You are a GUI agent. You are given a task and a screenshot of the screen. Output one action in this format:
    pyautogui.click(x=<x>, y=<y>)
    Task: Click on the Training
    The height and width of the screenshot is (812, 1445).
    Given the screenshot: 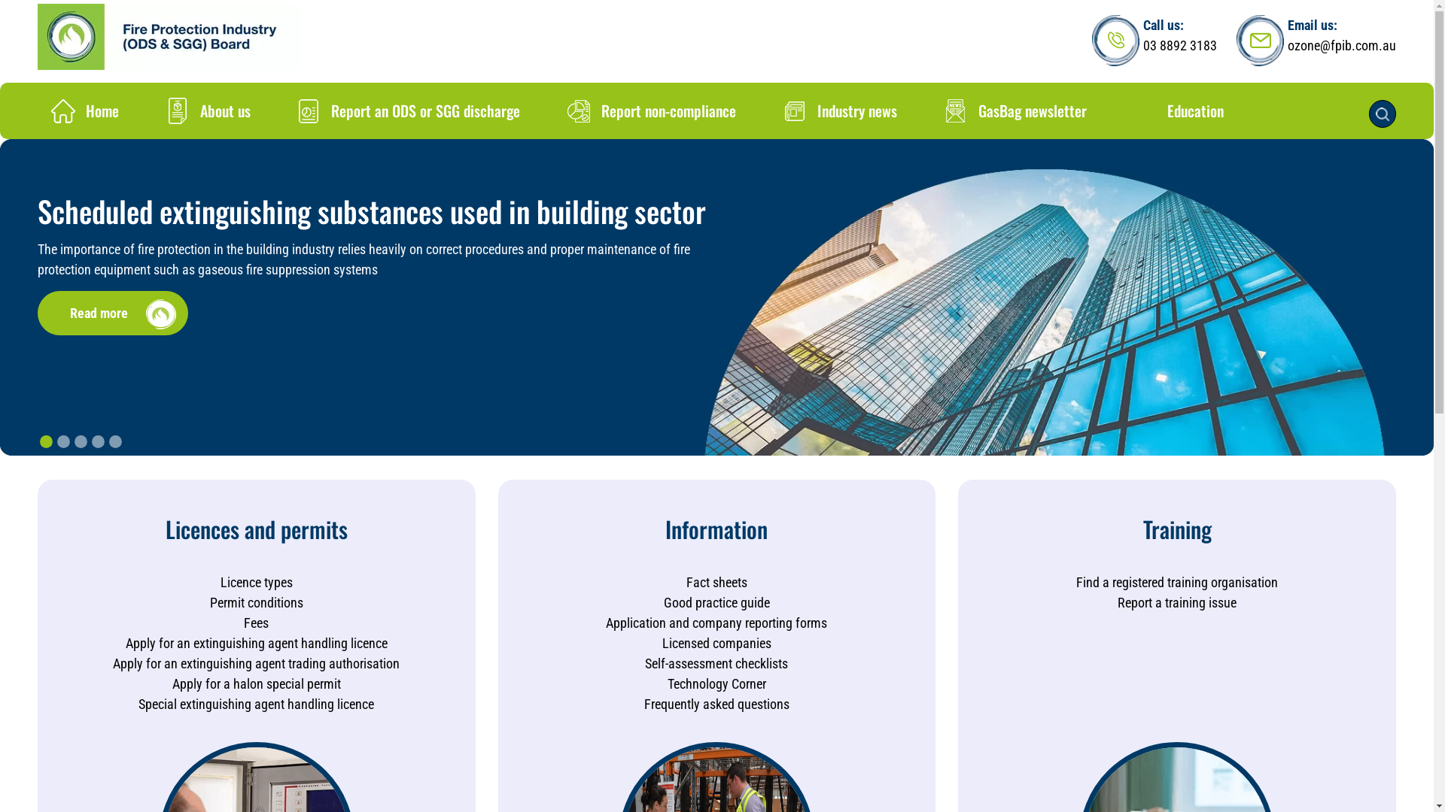 What is the action you would take?
    pyautogui.click(x=1177, y=529)
    